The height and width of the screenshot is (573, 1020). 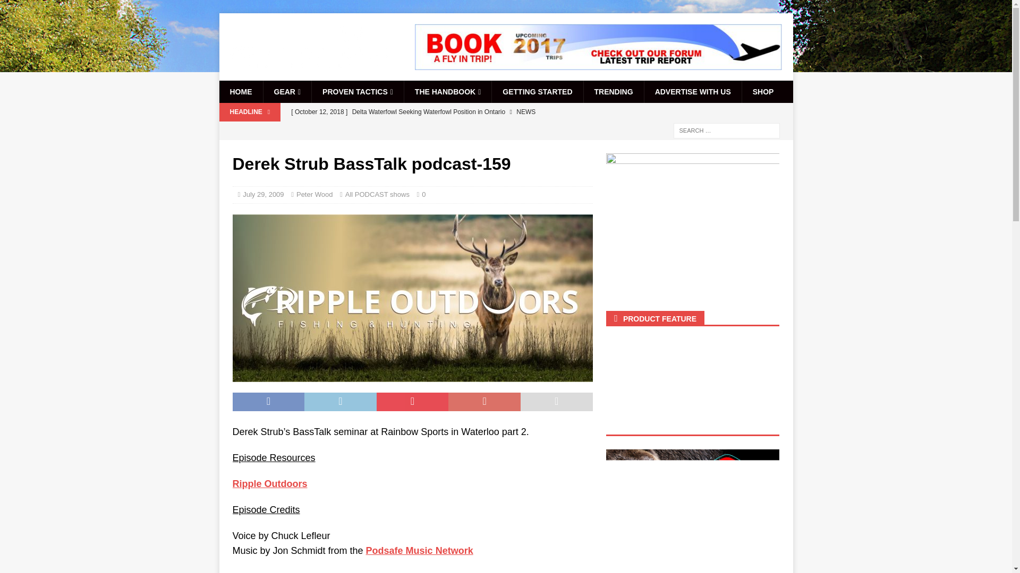 I want to click on Search, so click(x=39, y=8).